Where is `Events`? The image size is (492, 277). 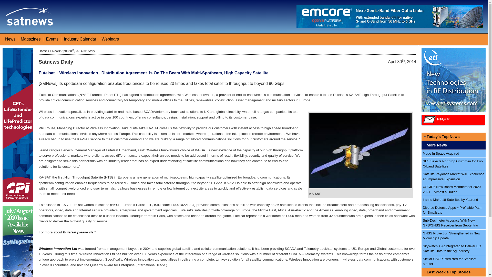
Events is located at coordinates (52, 39).